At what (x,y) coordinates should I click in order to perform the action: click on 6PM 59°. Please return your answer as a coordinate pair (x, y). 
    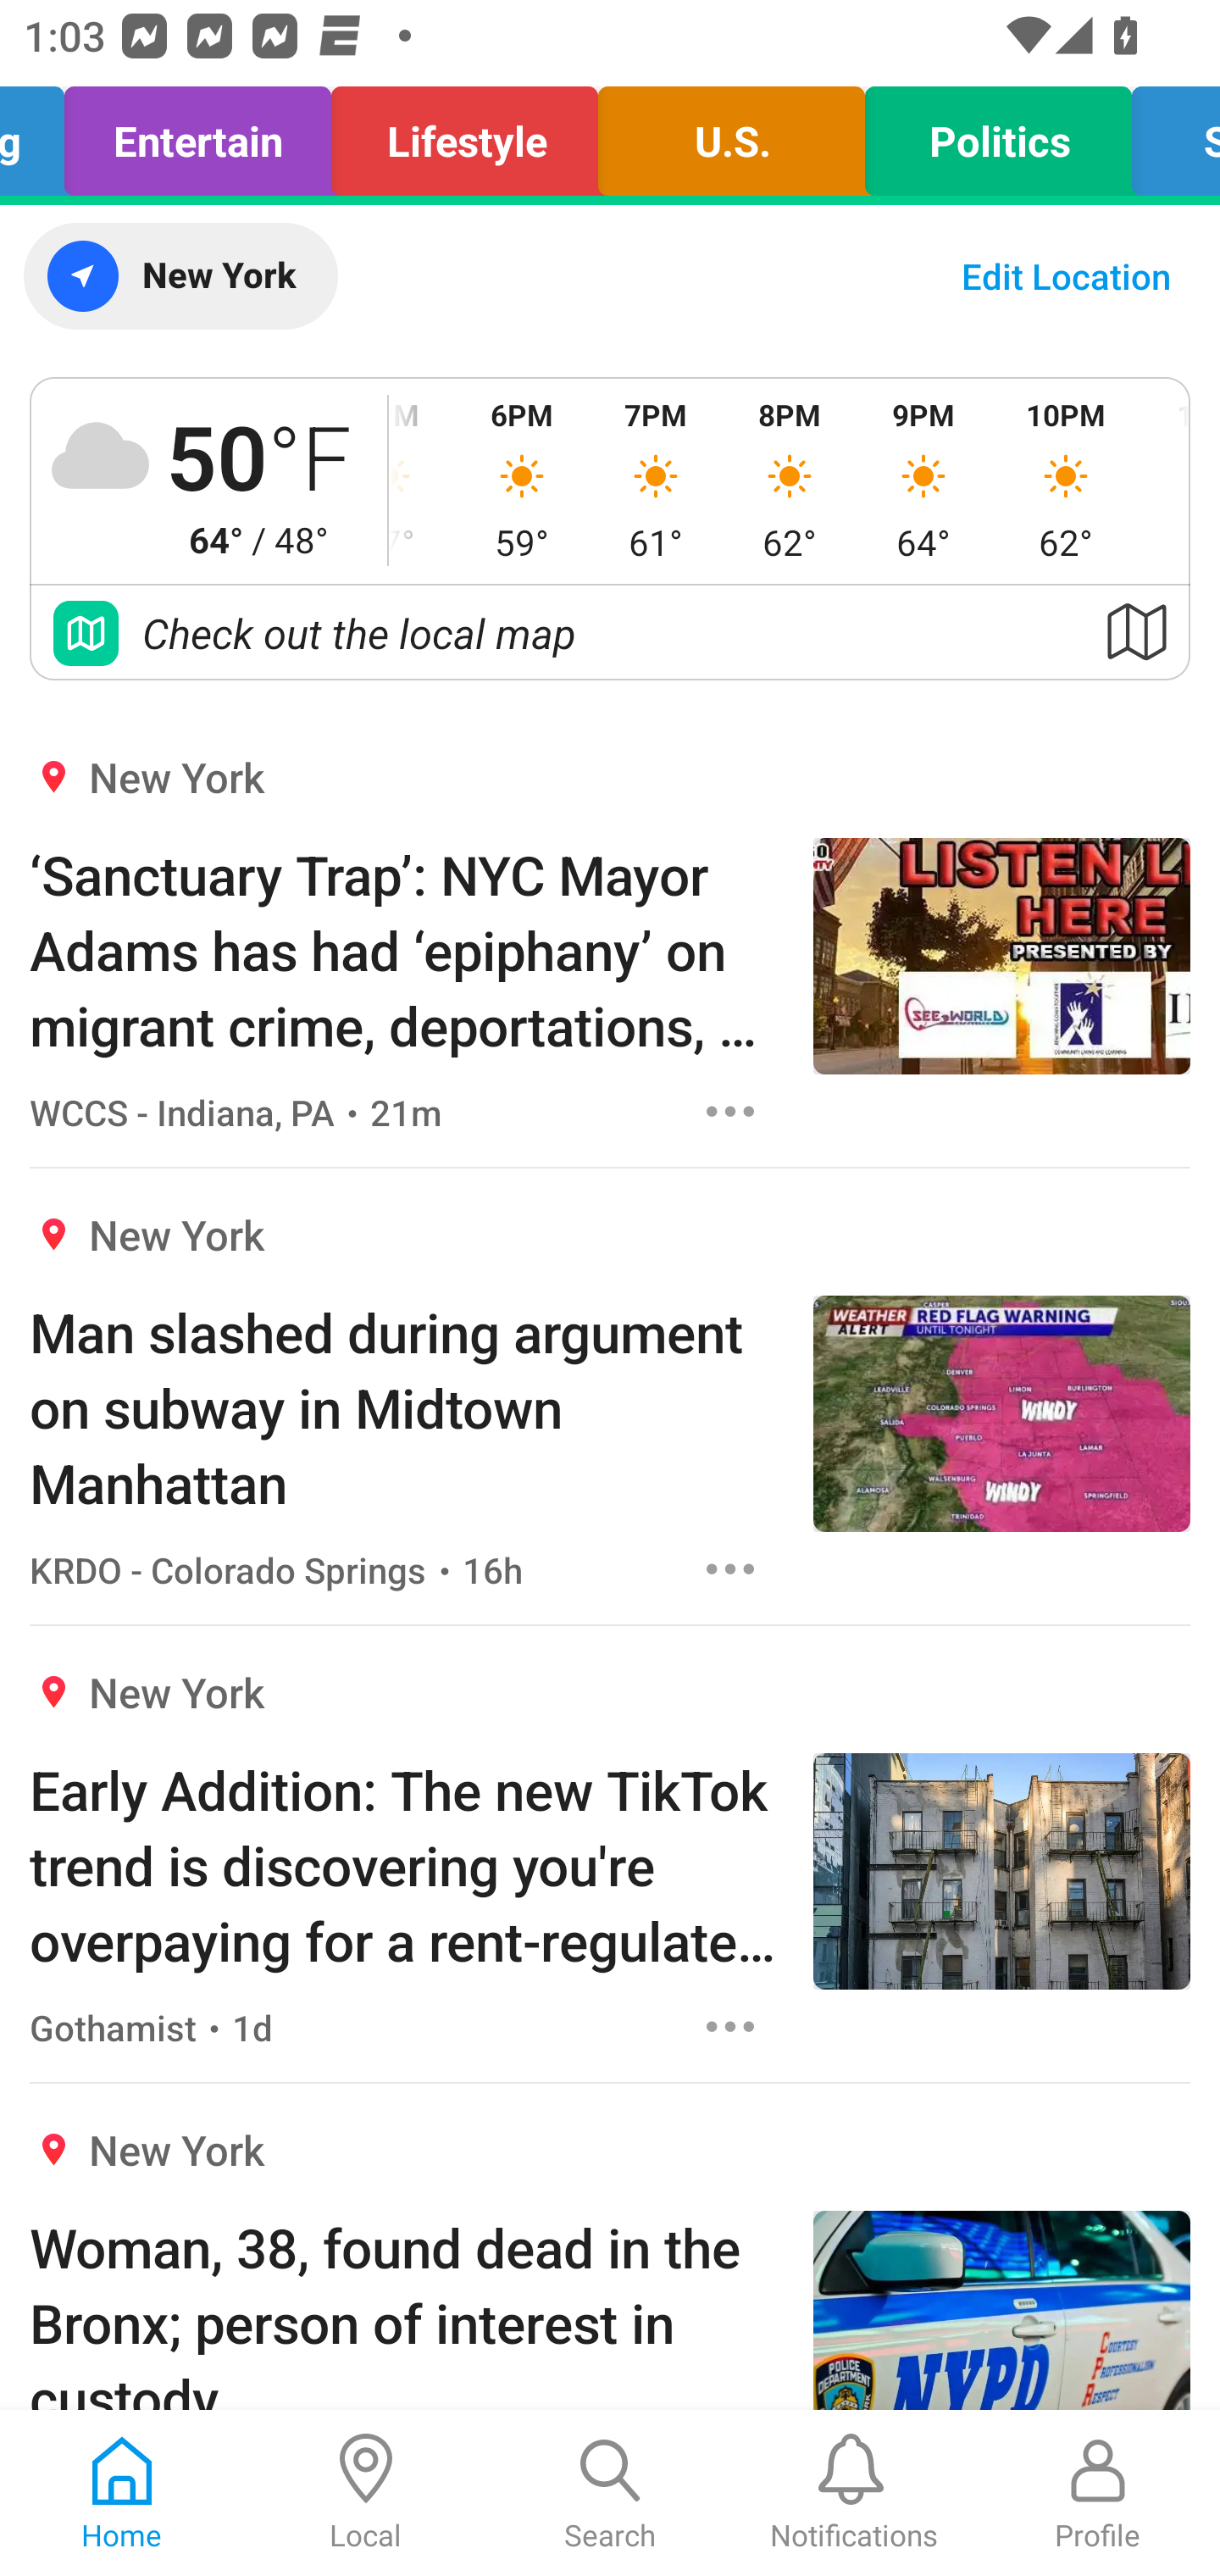
    Looking at the image, I should click on (522, 480).